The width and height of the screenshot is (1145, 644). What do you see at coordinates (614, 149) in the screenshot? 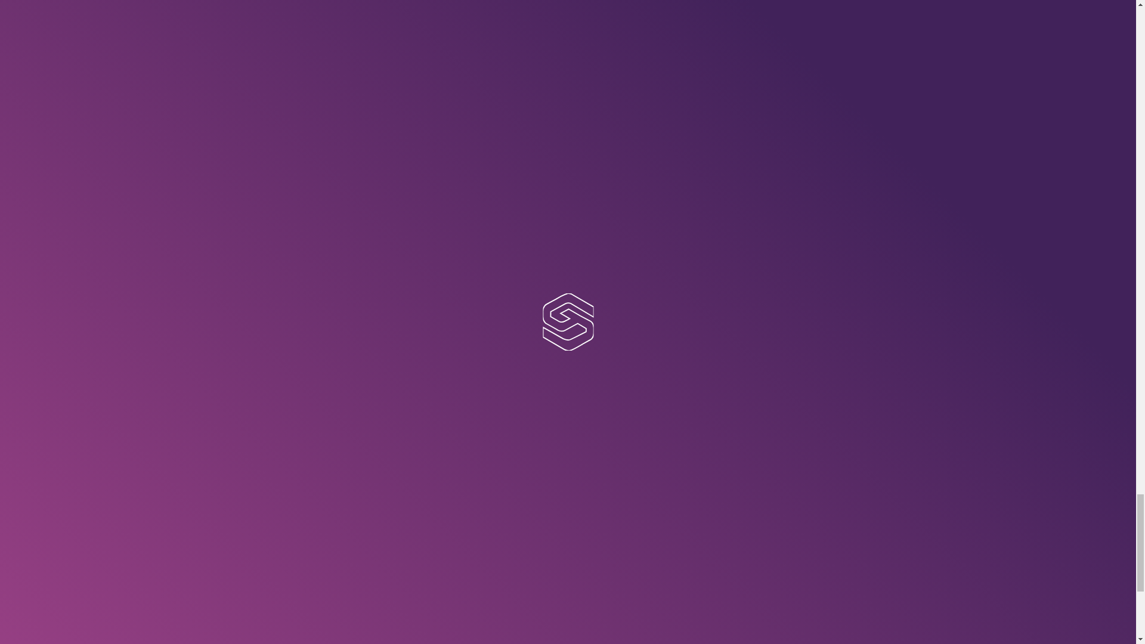
I see `Business Opportunity` at bounding box center [614, 149].